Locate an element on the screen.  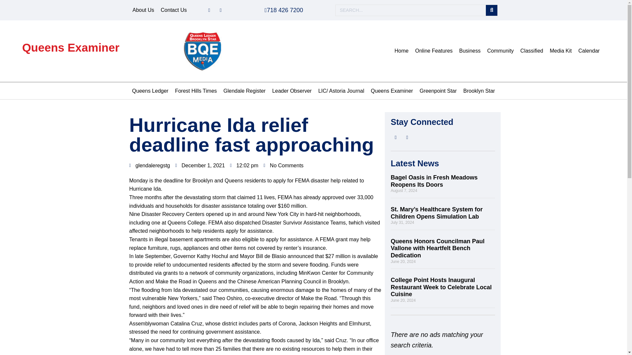
Community is located at coordinates (500, 51).